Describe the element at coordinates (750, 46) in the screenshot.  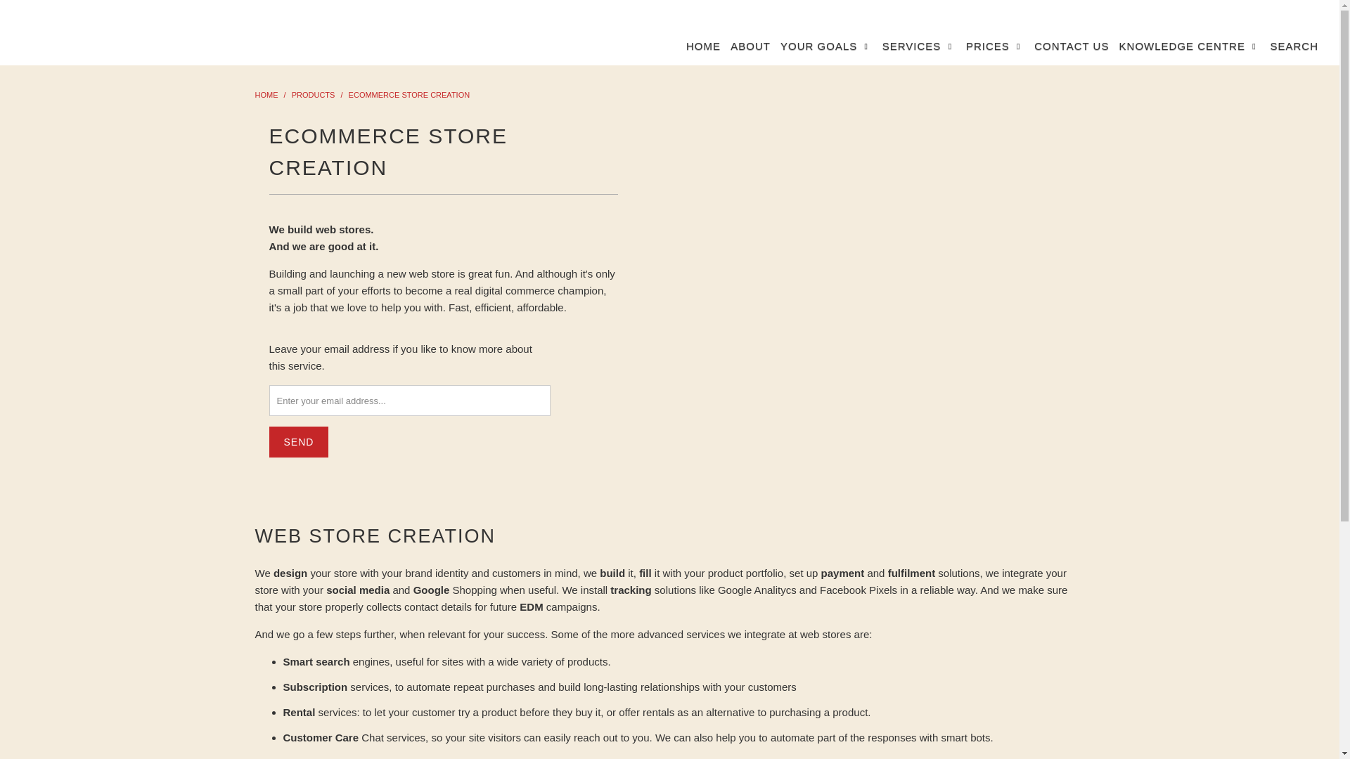
I see `ABOUT` at that location.